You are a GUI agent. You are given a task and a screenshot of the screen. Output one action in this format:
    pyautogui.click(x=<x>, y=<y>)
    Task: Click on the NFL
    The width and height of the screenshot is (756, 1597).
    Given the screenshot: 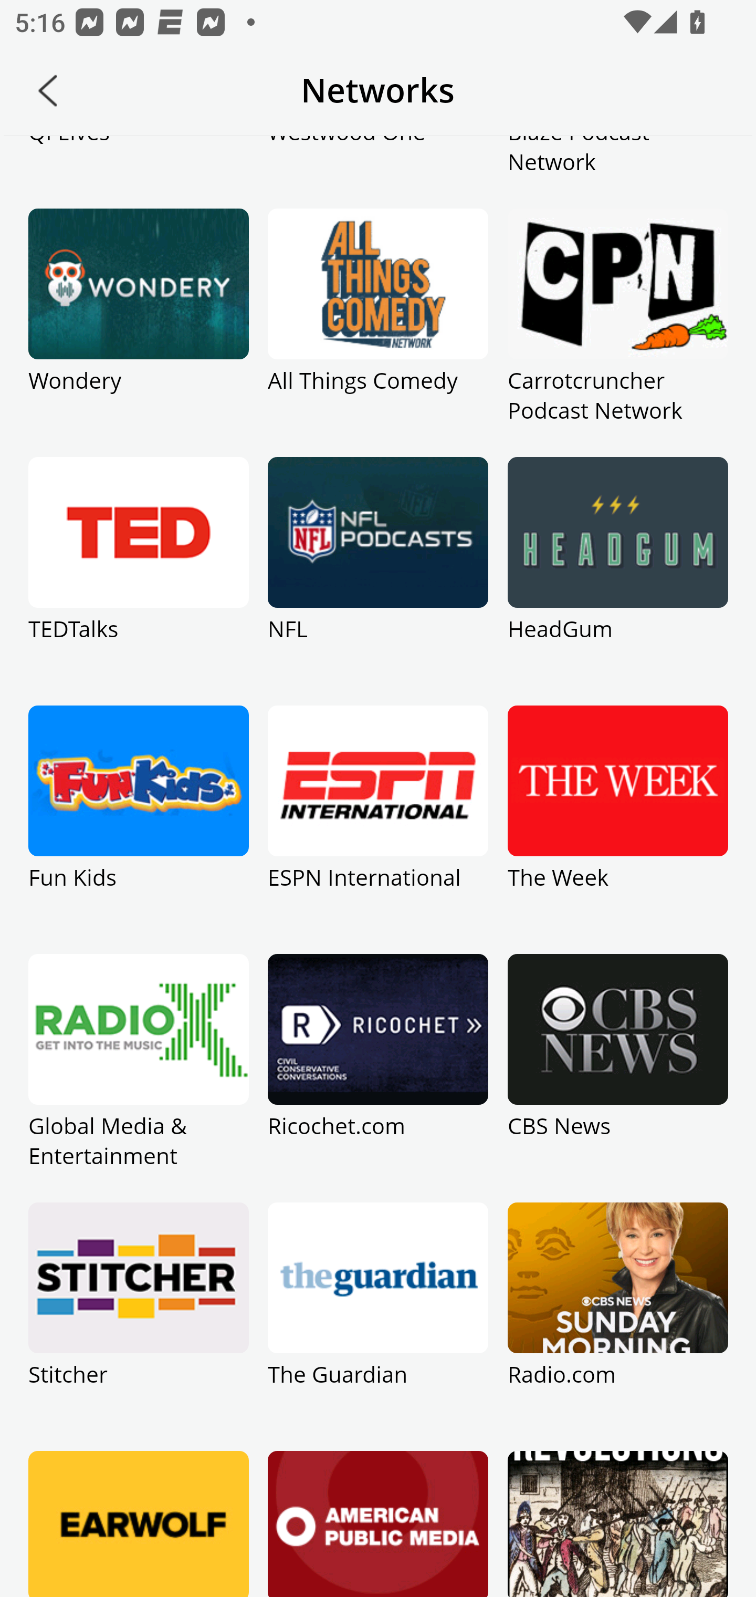 What is the action you would take?
    pyautogui.click(x=378, y=581)
    